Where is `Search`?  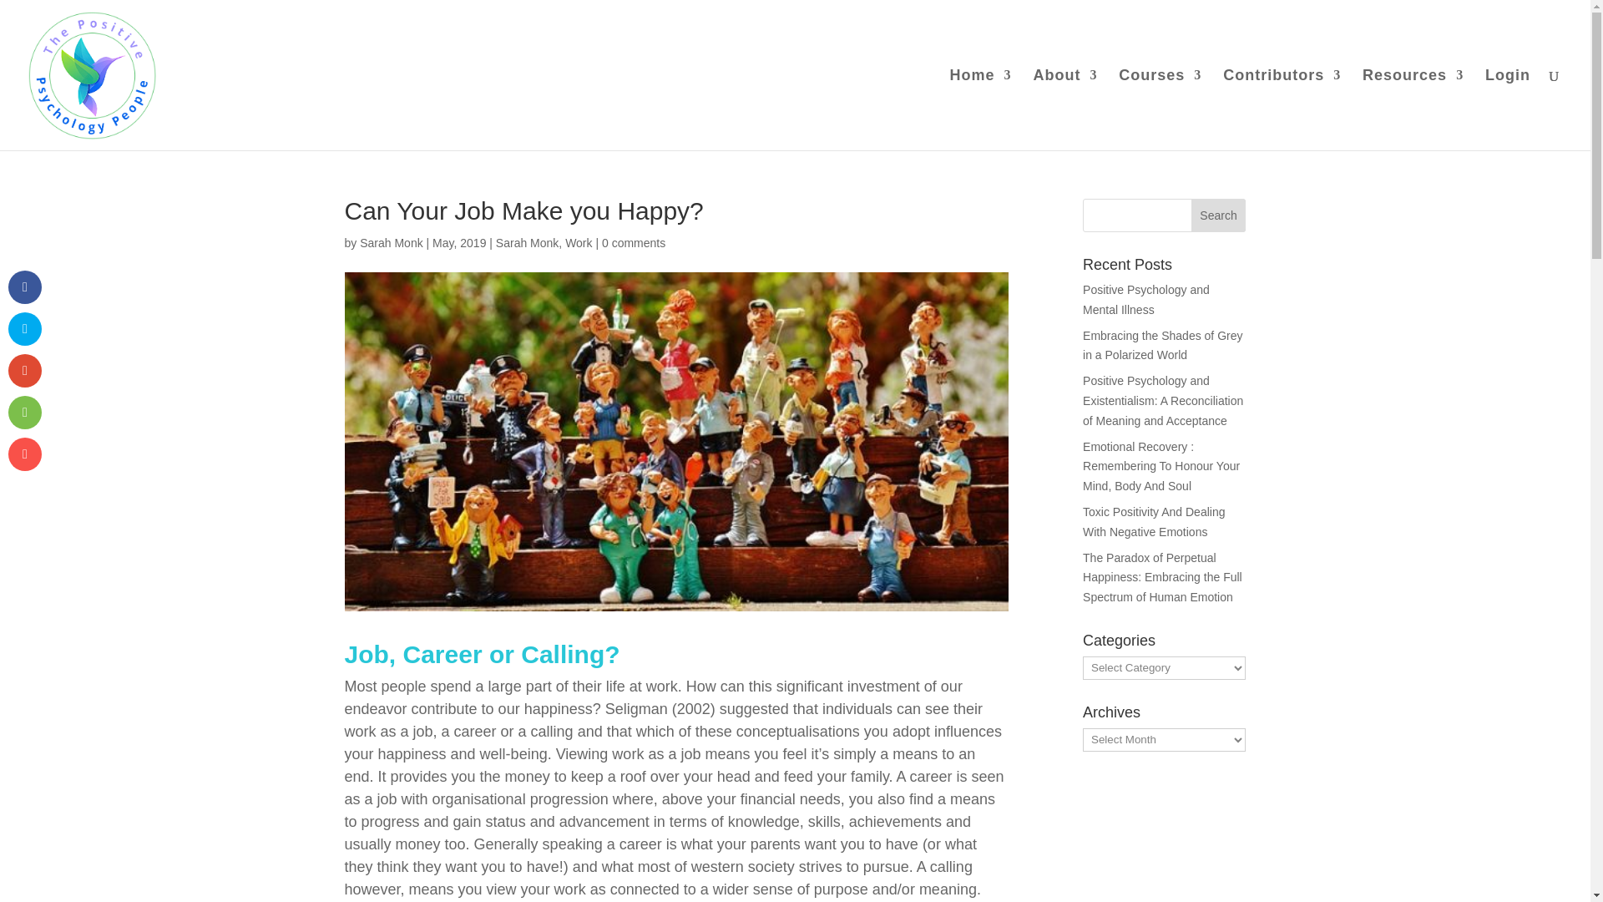 Search is located at coordinates (1219, 215).